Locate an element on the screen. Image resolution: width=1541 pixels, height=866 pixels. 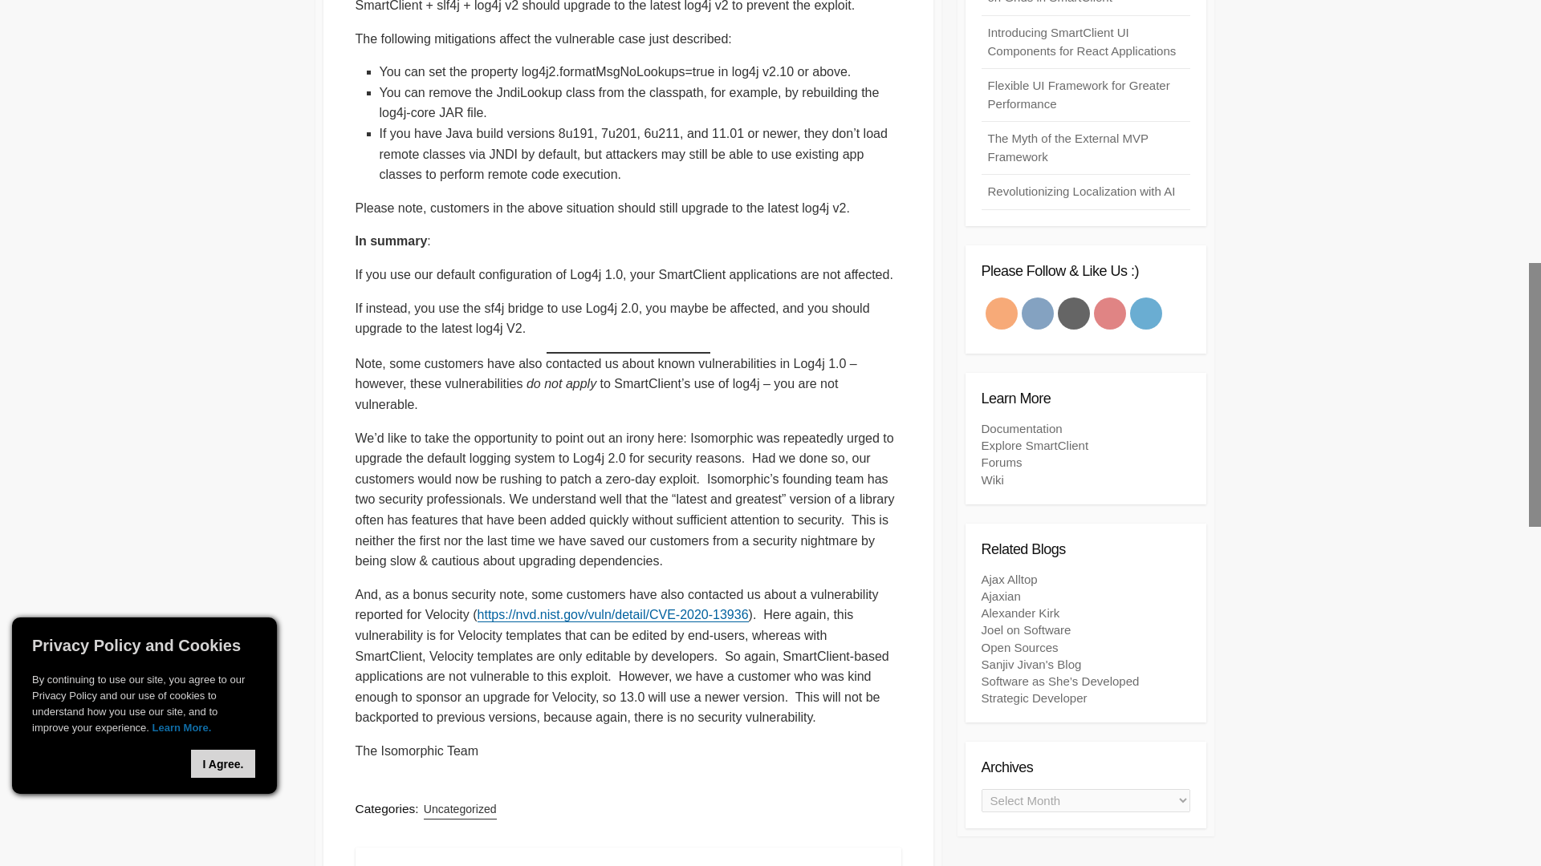
YouTube is located at coordinates (1109, 313).